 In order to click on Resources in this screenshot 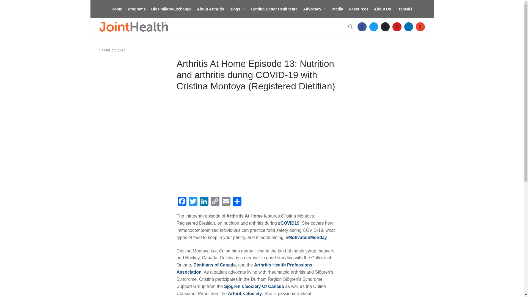, I will do `click(358, 9)`.